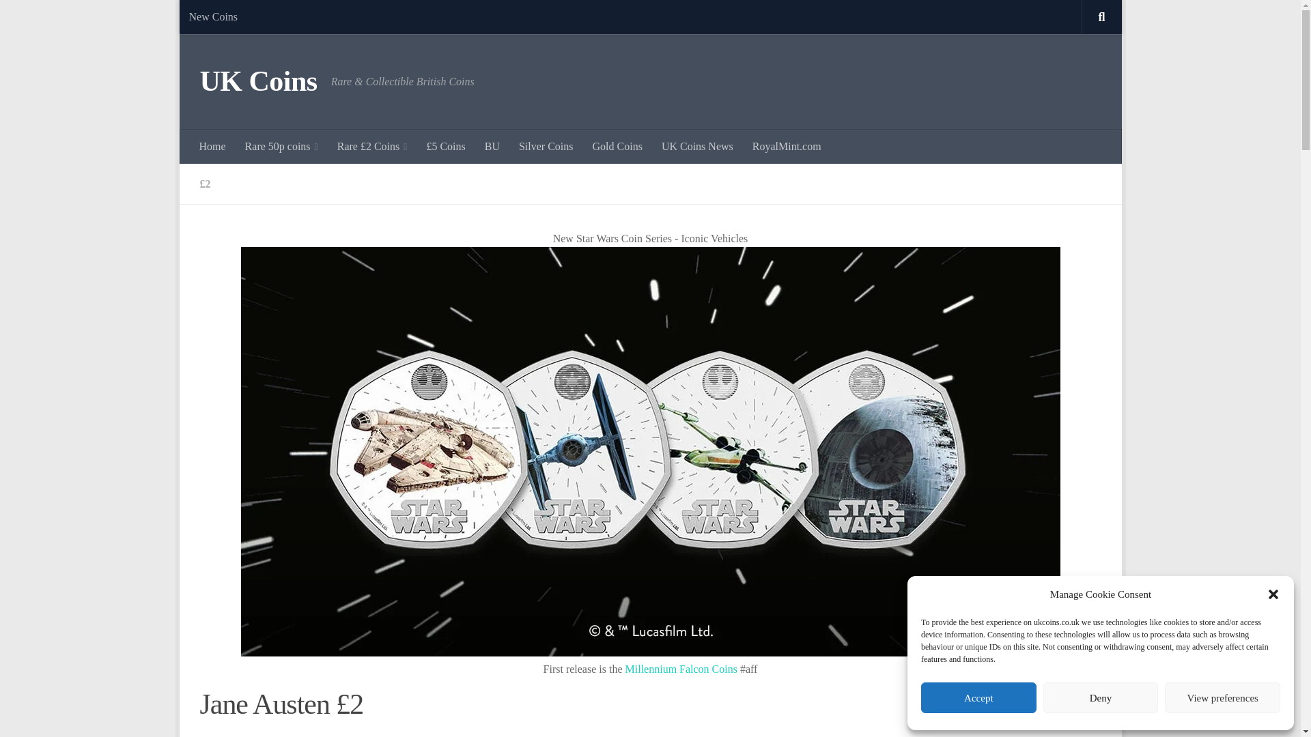 The width and height of the screenshot is (1311, 737). Describe the element at coordinates (213, 16) in the screenshot. I see `New Coins` at that location.